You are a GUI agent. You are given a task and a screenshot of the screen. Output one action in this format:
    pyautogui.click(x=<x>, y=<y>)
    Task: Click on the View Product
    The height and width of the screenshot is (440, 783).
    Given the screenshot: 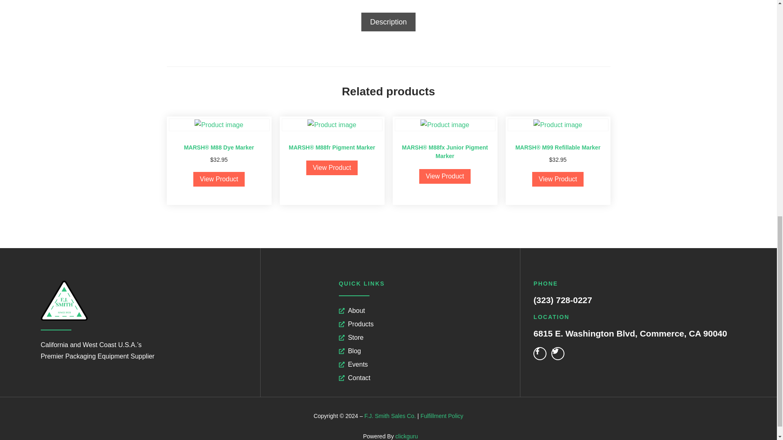 What is the action you would take?
    pyautogui.click(x=219, y=179)
    